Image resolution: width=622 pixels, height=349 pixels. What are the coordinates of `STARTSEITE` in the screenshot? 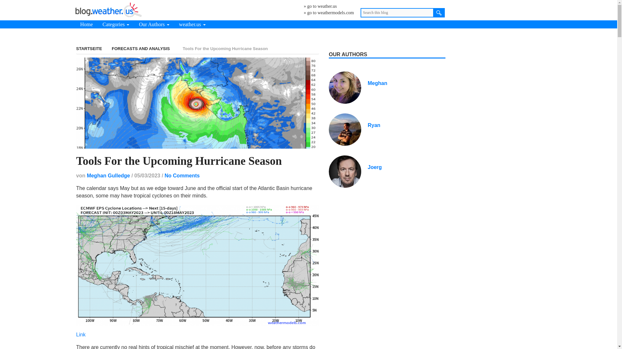 It's located at (89, 48).